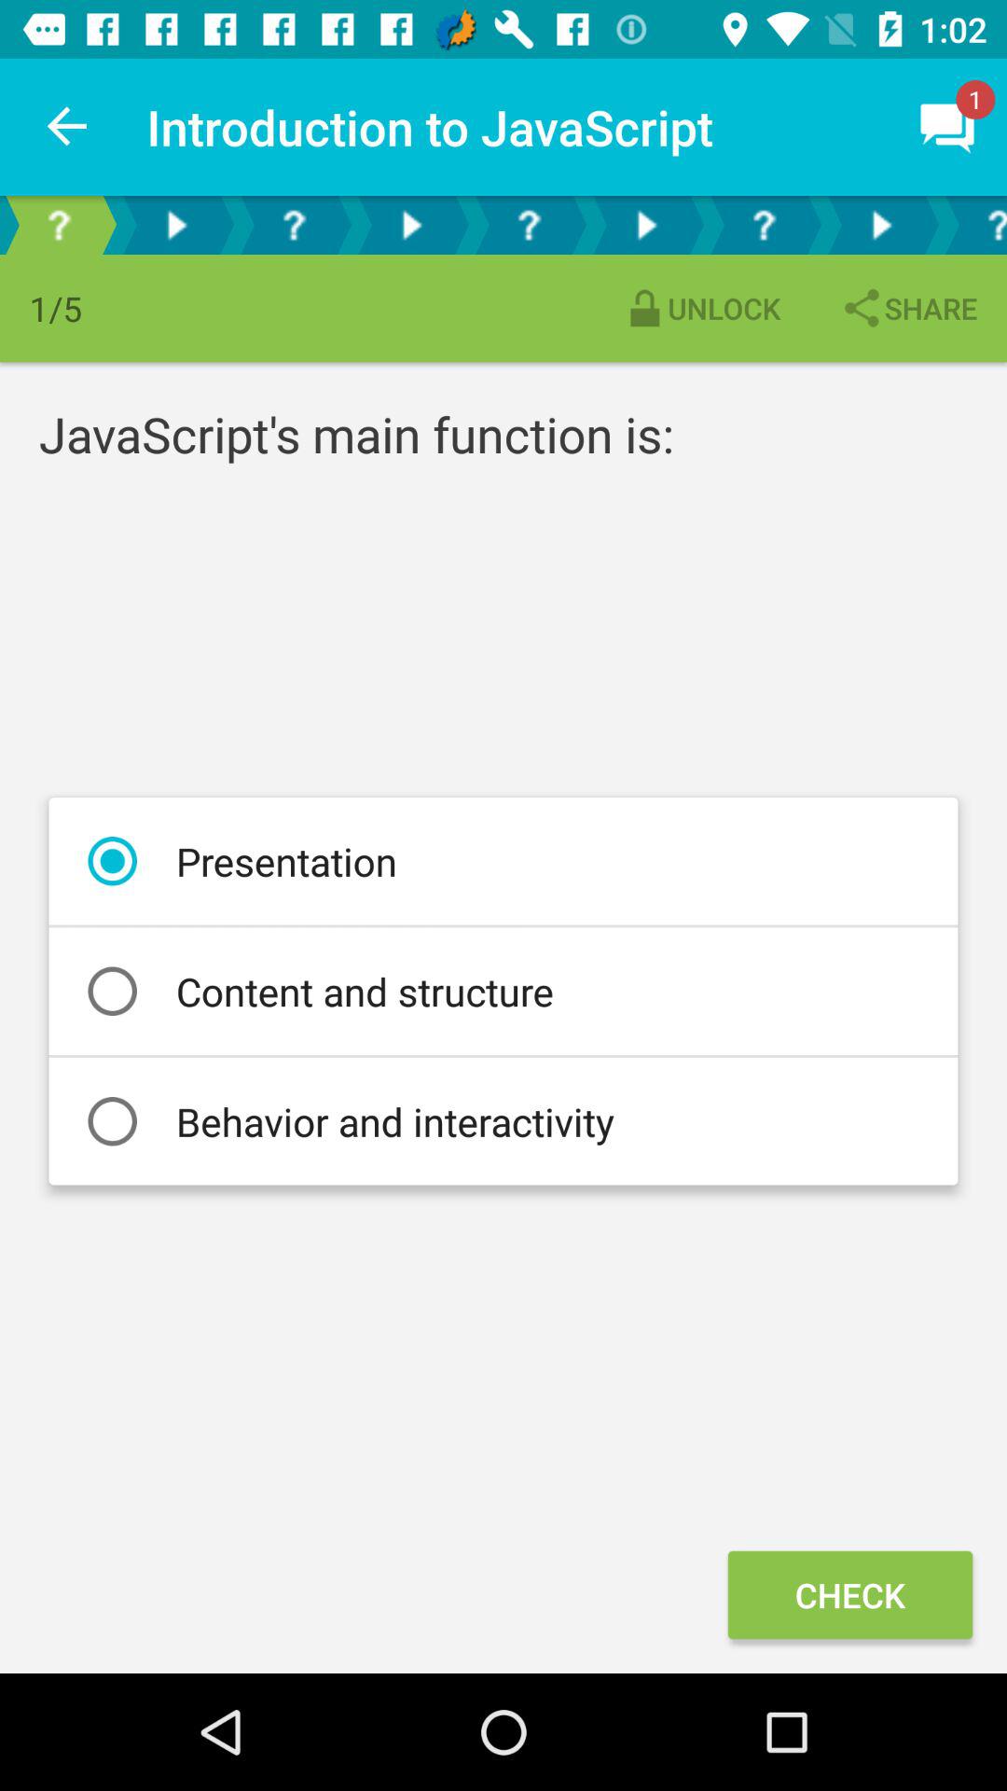  Describe the element at coordinates (701, 308) in the screenshot. I see `press the icon to the left of the share icon` at that location.